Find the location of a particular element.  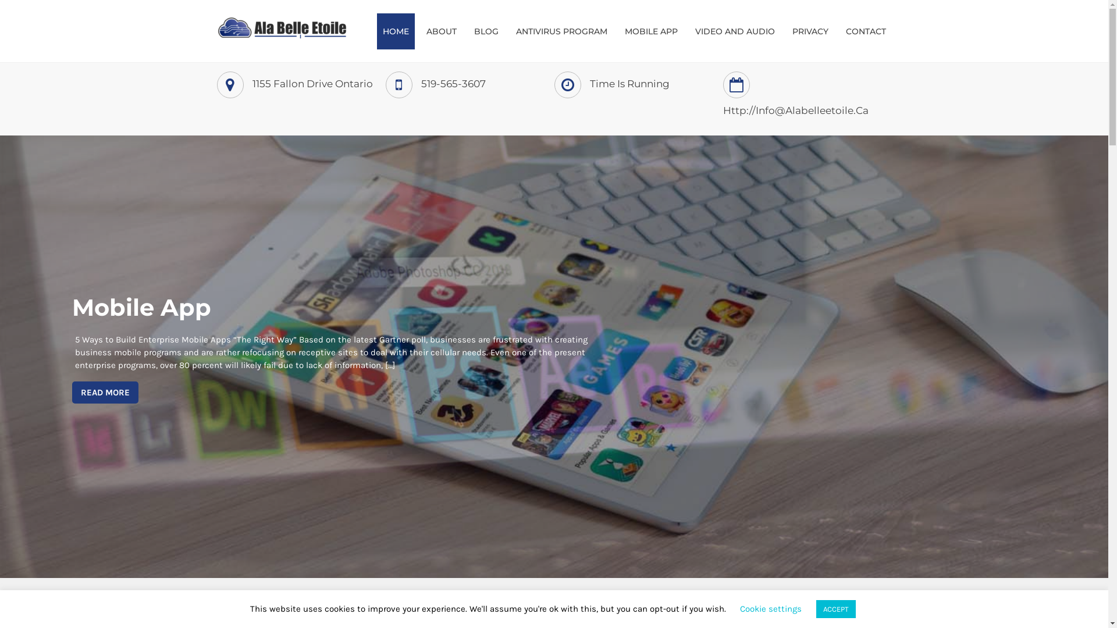

BLOG is located at coordinates (486, 31).